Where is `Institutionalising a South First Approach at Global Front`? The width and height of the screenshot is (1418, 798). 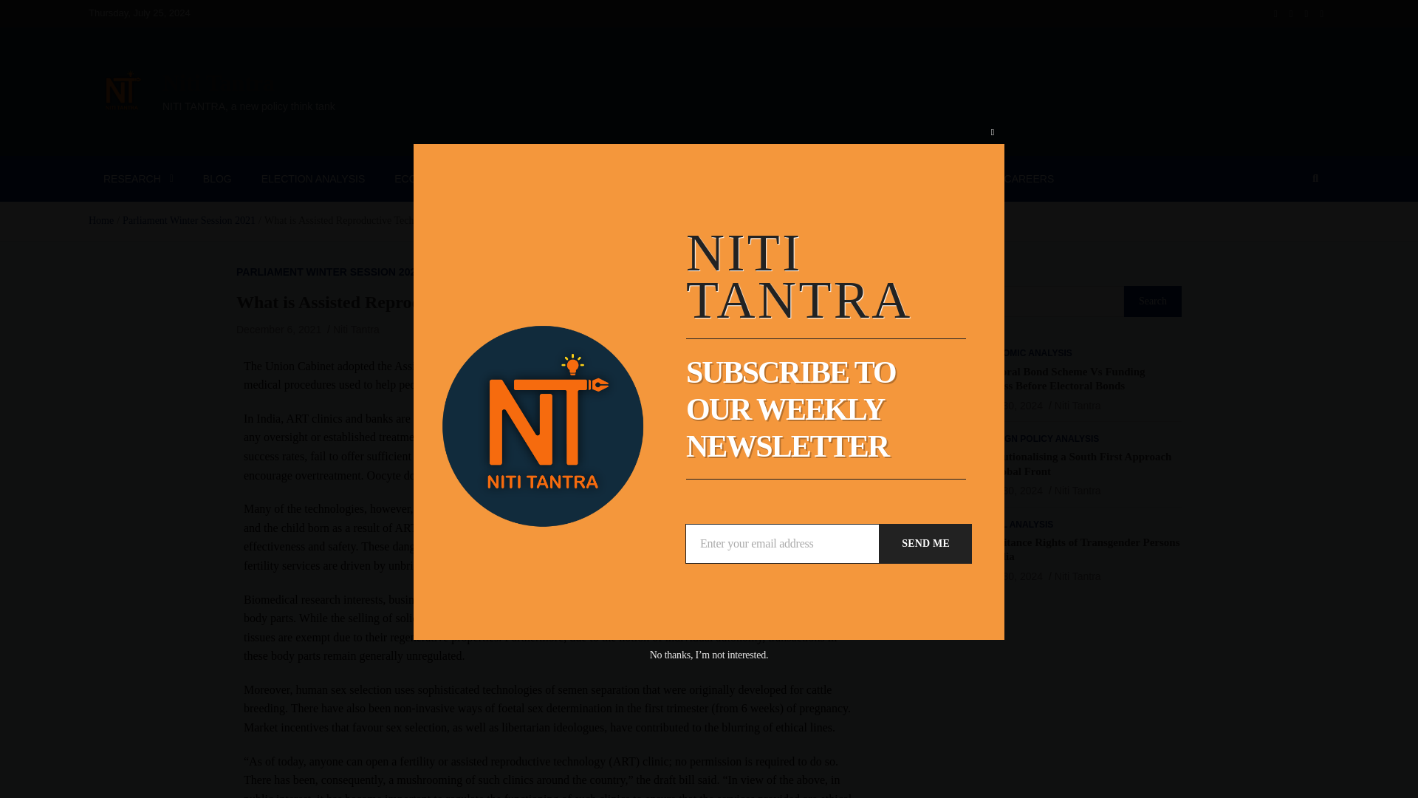 Institutionalising a South First Approach at Global Front is located at coordinates (1074, 464).